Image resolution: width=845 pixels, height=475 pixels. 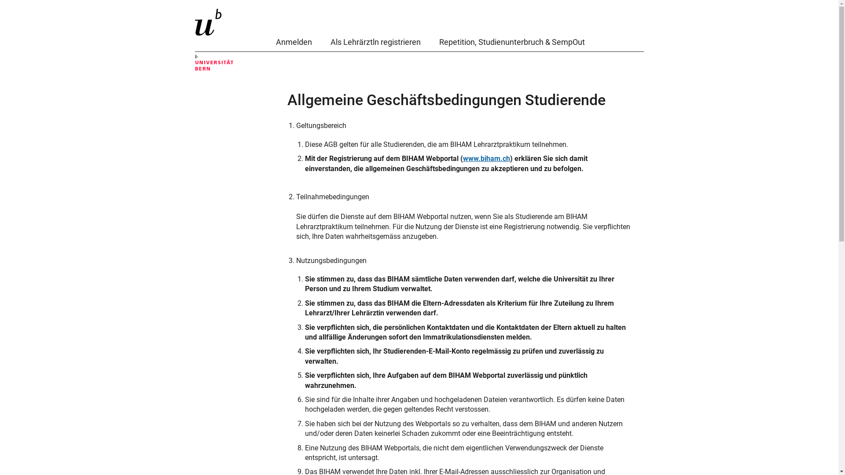 I want to click on Repetition, Studienunterbruch & SempOut, so click(x=512, y=44).